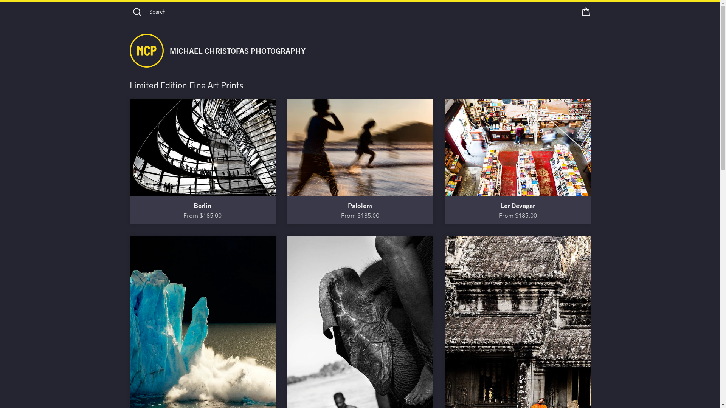 The height and width of the screenshot is (408, 726). What do you see at coordinates (518, 148) in the screenshot?
I see `Ler Devagar` at bounding box center [518, 148].